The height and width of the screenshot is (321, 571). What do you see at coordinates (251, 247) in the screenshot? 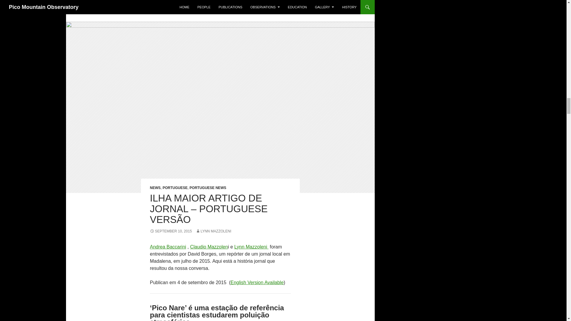
I see `Lynn Mazzoleni` at bounding box center [251, 247].